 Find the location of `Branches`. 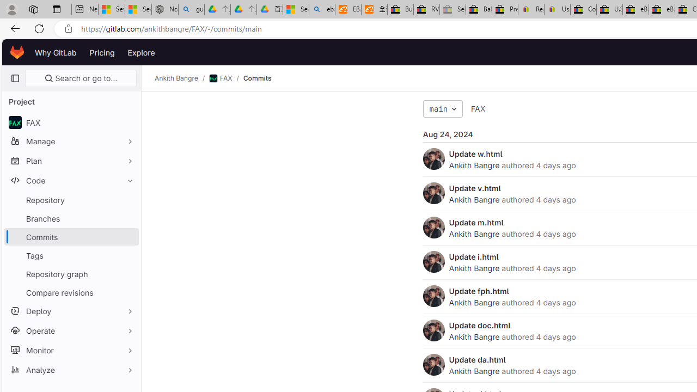

Branches is located at coordinates (71, 218).